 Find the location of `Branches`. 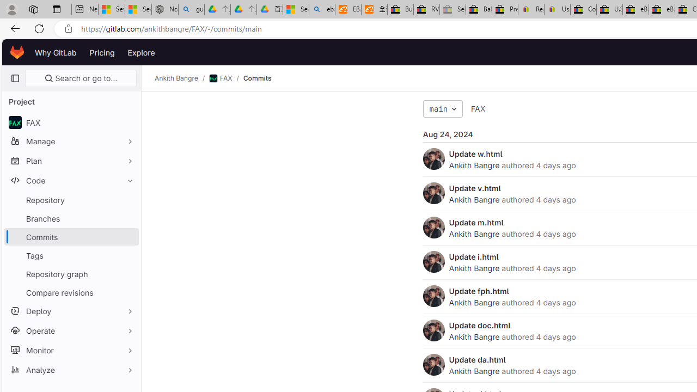

Branches is located at coordinates (71, 218).